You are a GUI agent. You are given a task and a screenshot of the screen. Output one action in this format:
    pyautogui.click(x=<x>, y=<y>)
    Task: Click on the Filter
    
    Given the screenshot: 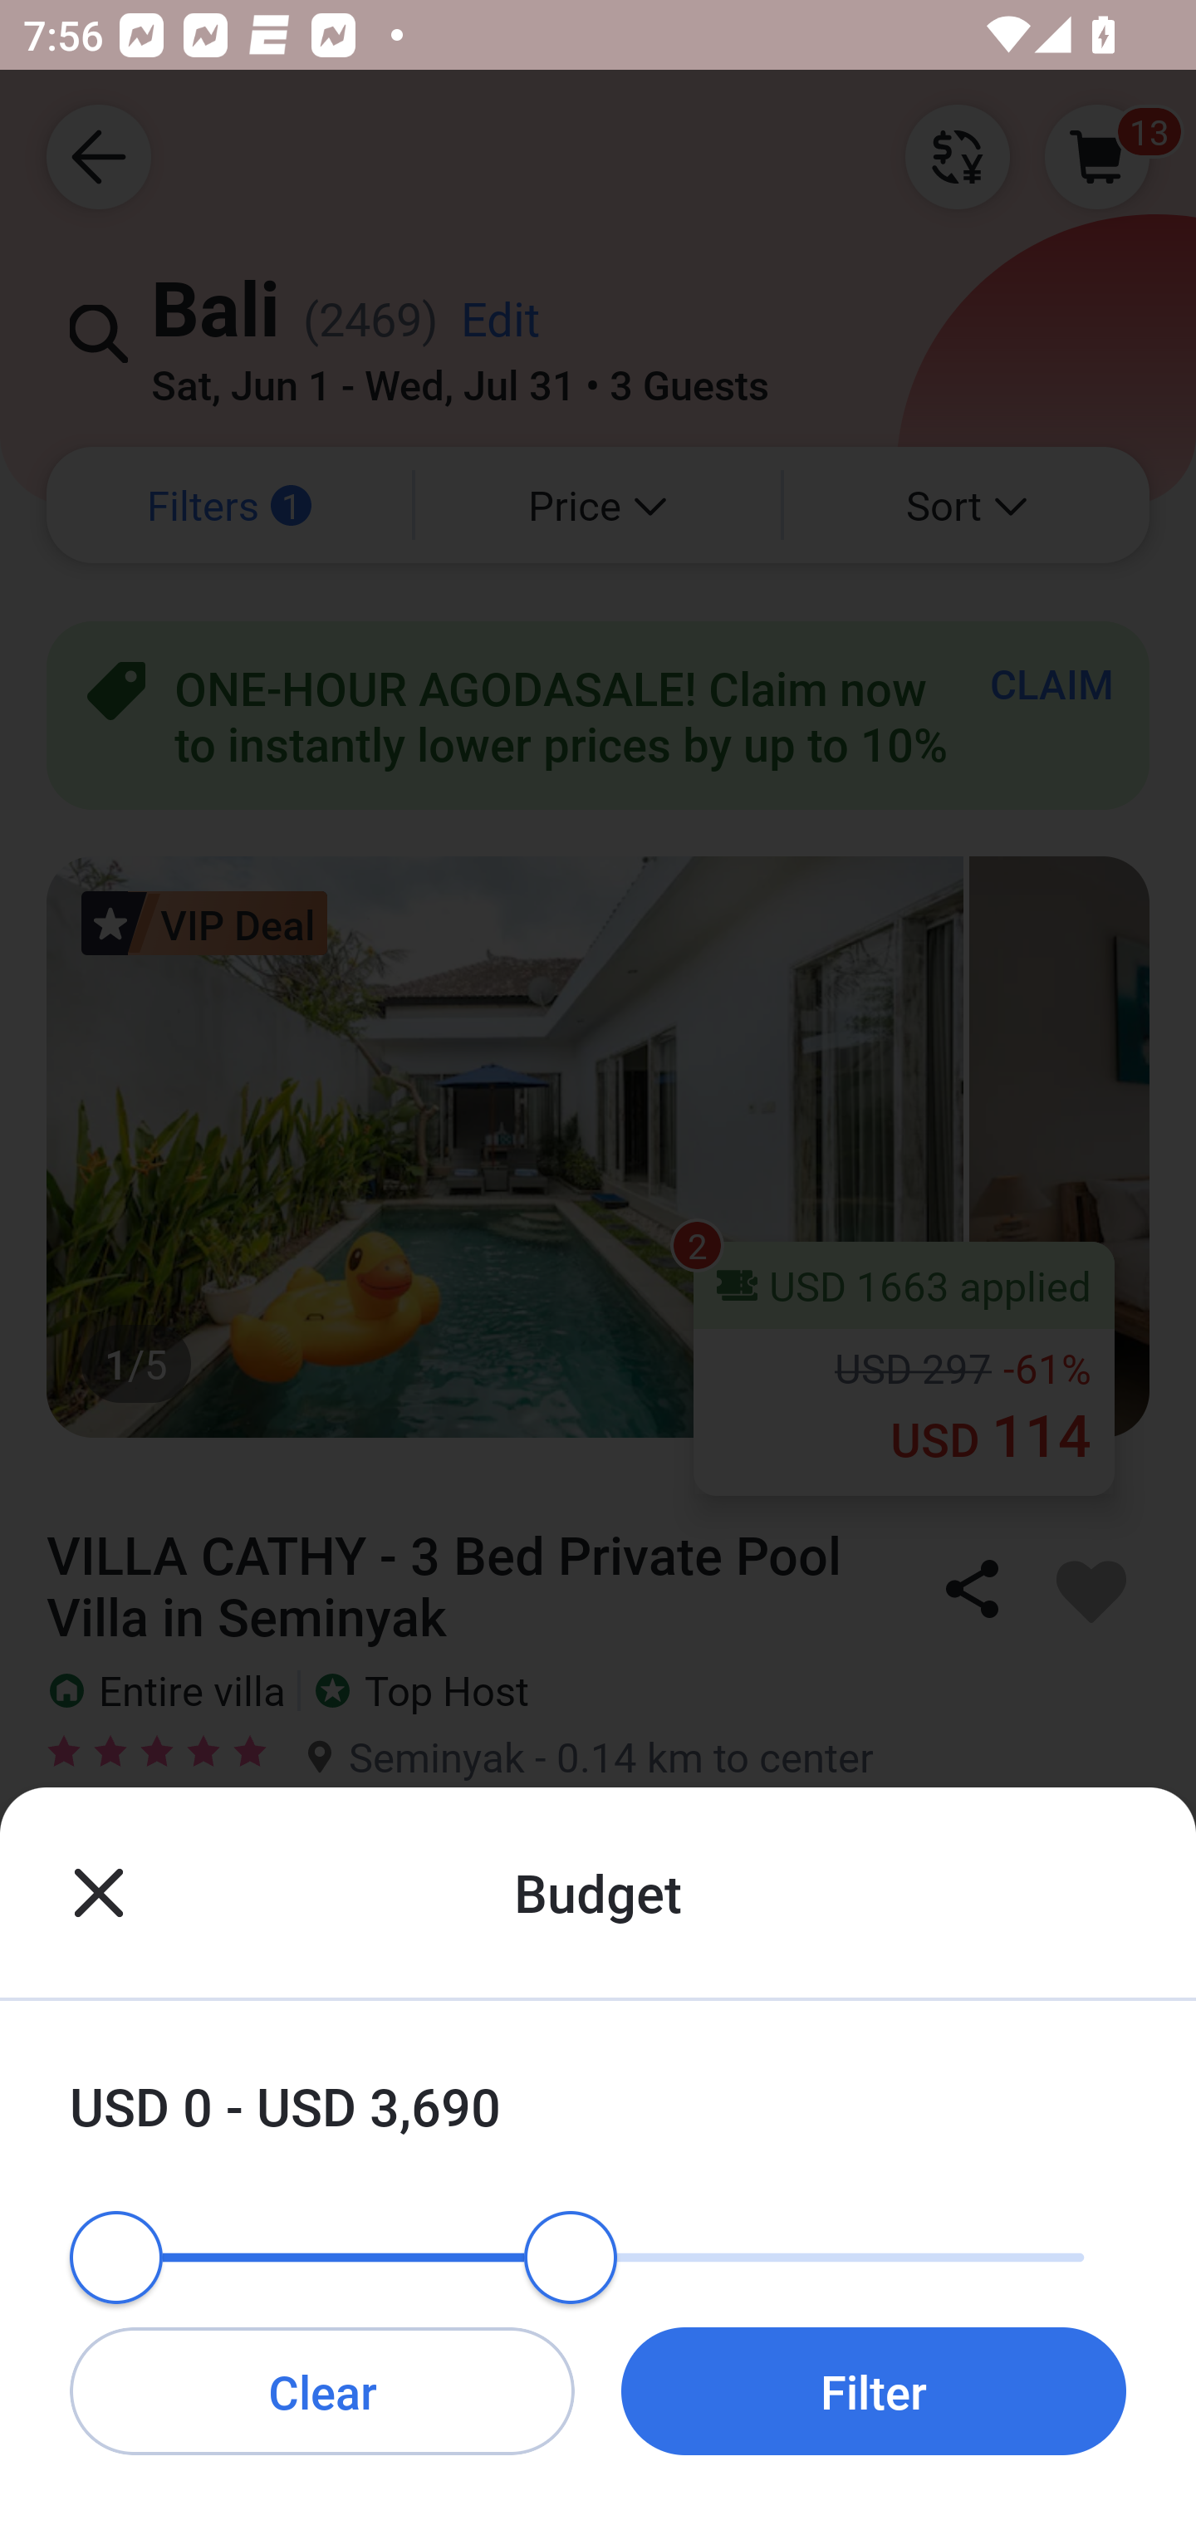 What is the action you would take?
    pyautogui.click(x=874, y=2390)
    